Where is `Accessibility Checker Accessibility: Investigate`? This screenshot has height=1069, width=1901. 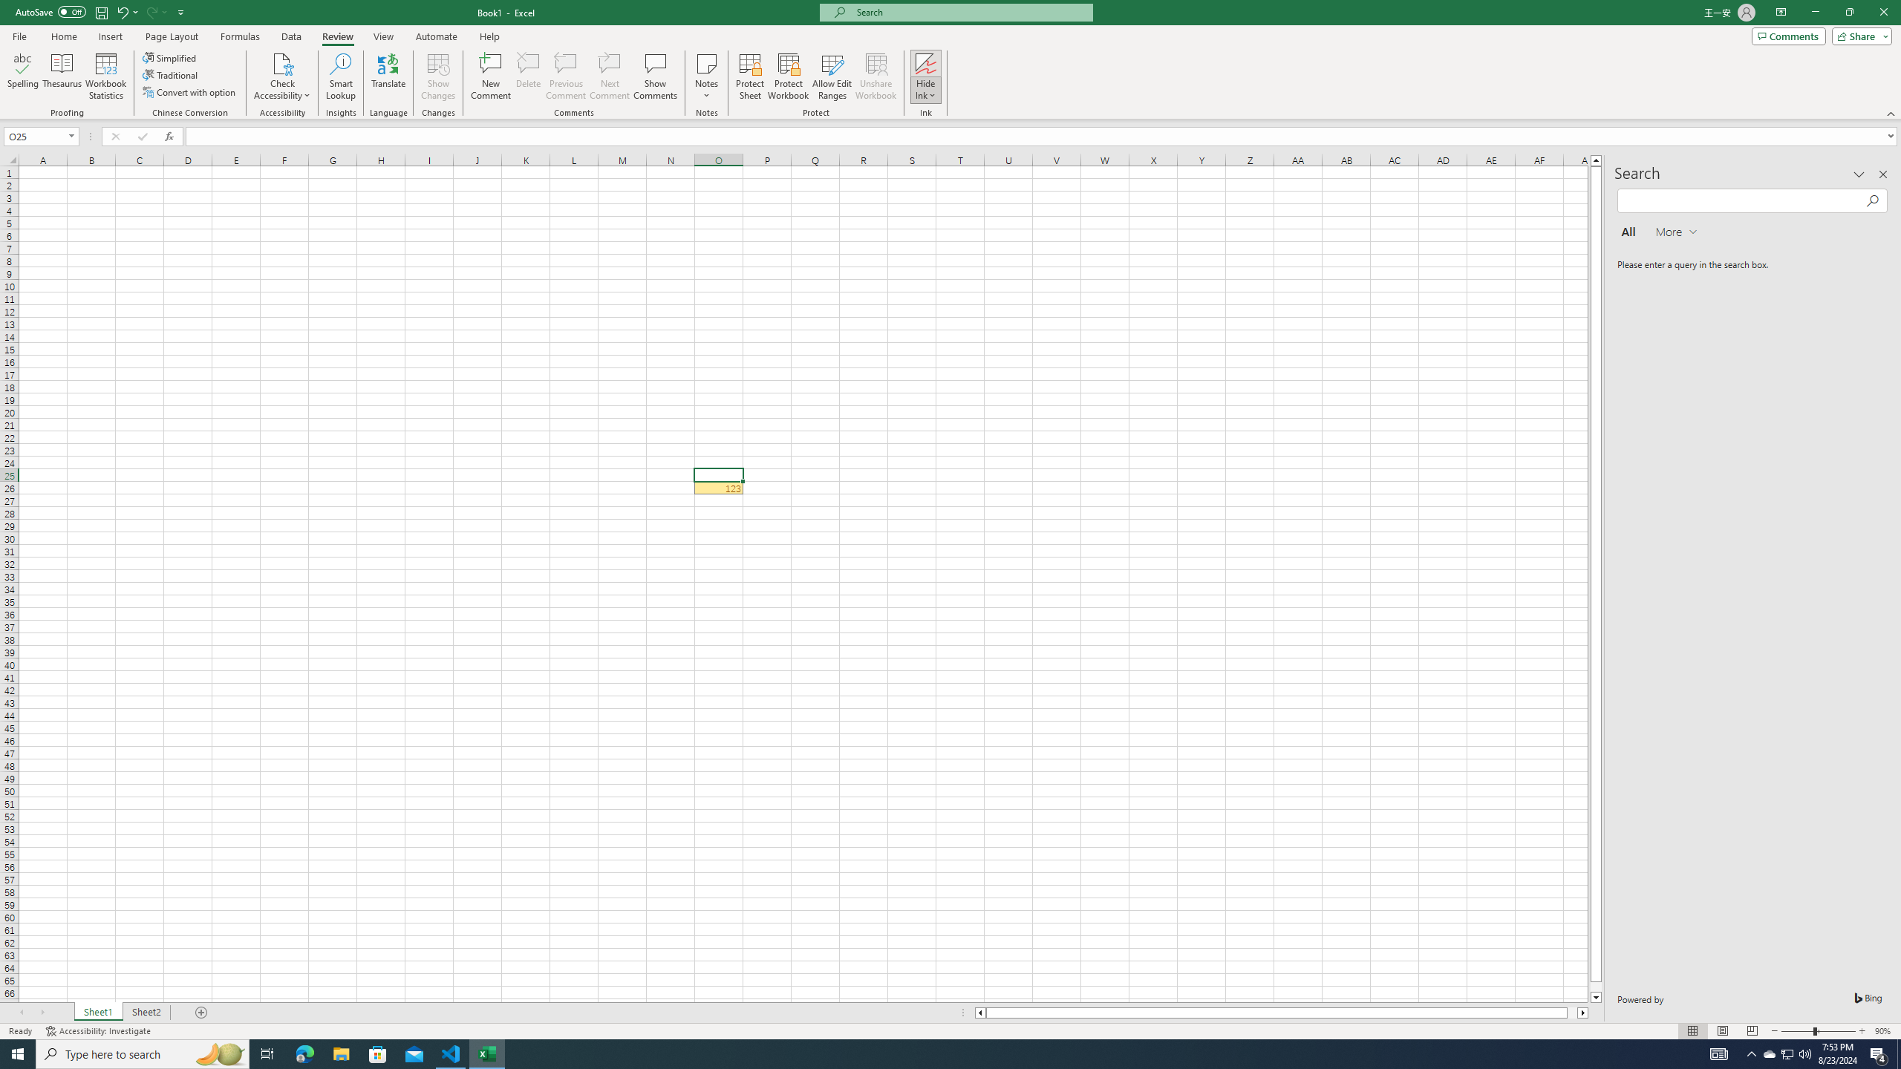
Accessibility Checker Accessibility: Investigate is located at coordinates (100, 1031).